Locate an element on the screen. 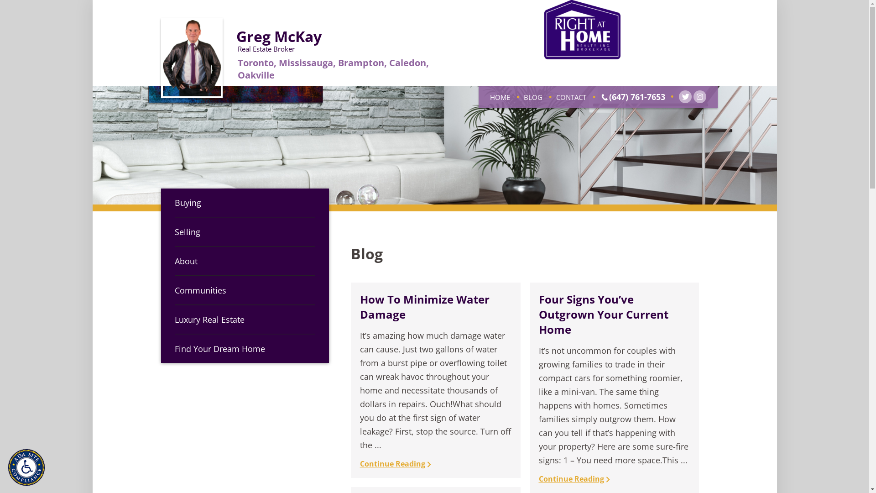  Continue Reading is located at coordinates (396, 464).